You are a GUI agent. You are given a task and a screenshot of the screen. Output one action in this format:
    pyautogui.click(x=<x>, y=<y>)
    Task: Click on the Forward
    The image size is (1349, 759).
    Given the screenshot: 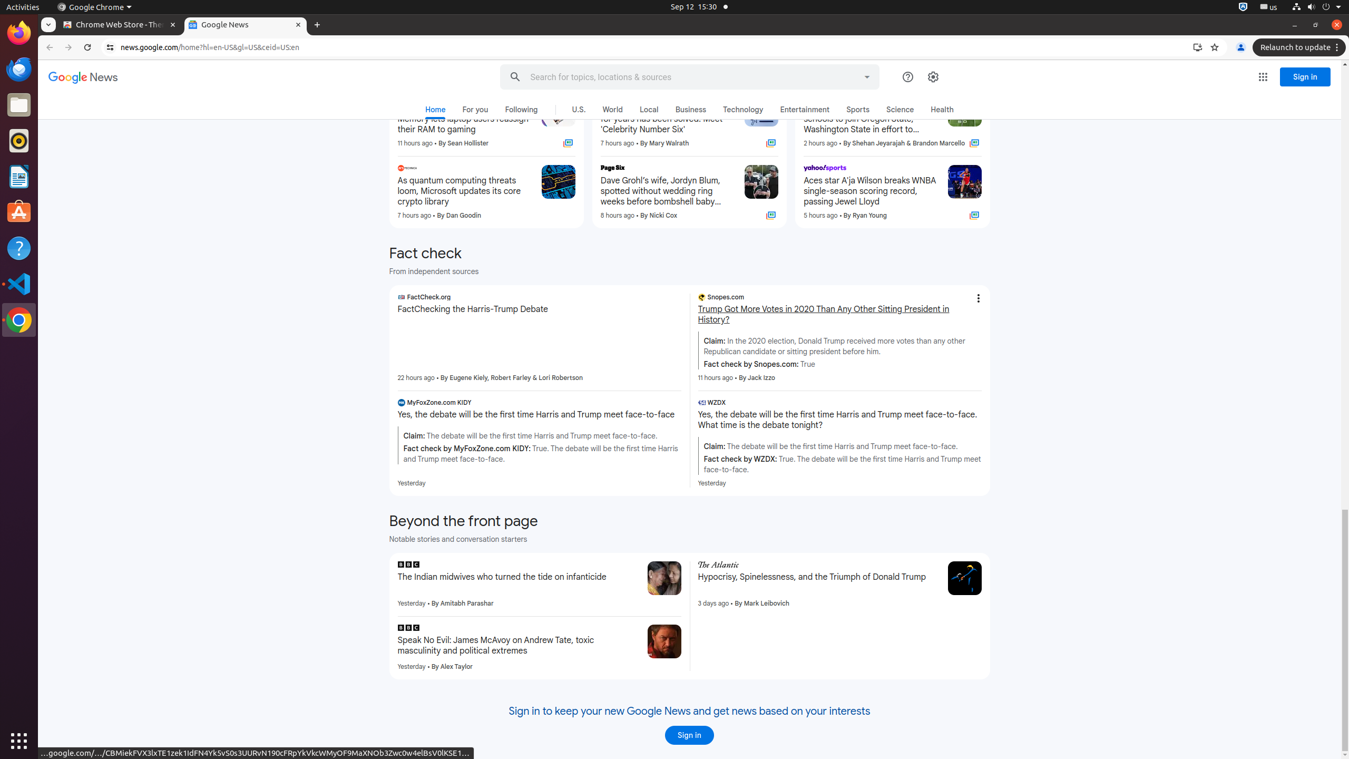 What is the action you would take?
    pyautogui.click(x=69, y=47)
    